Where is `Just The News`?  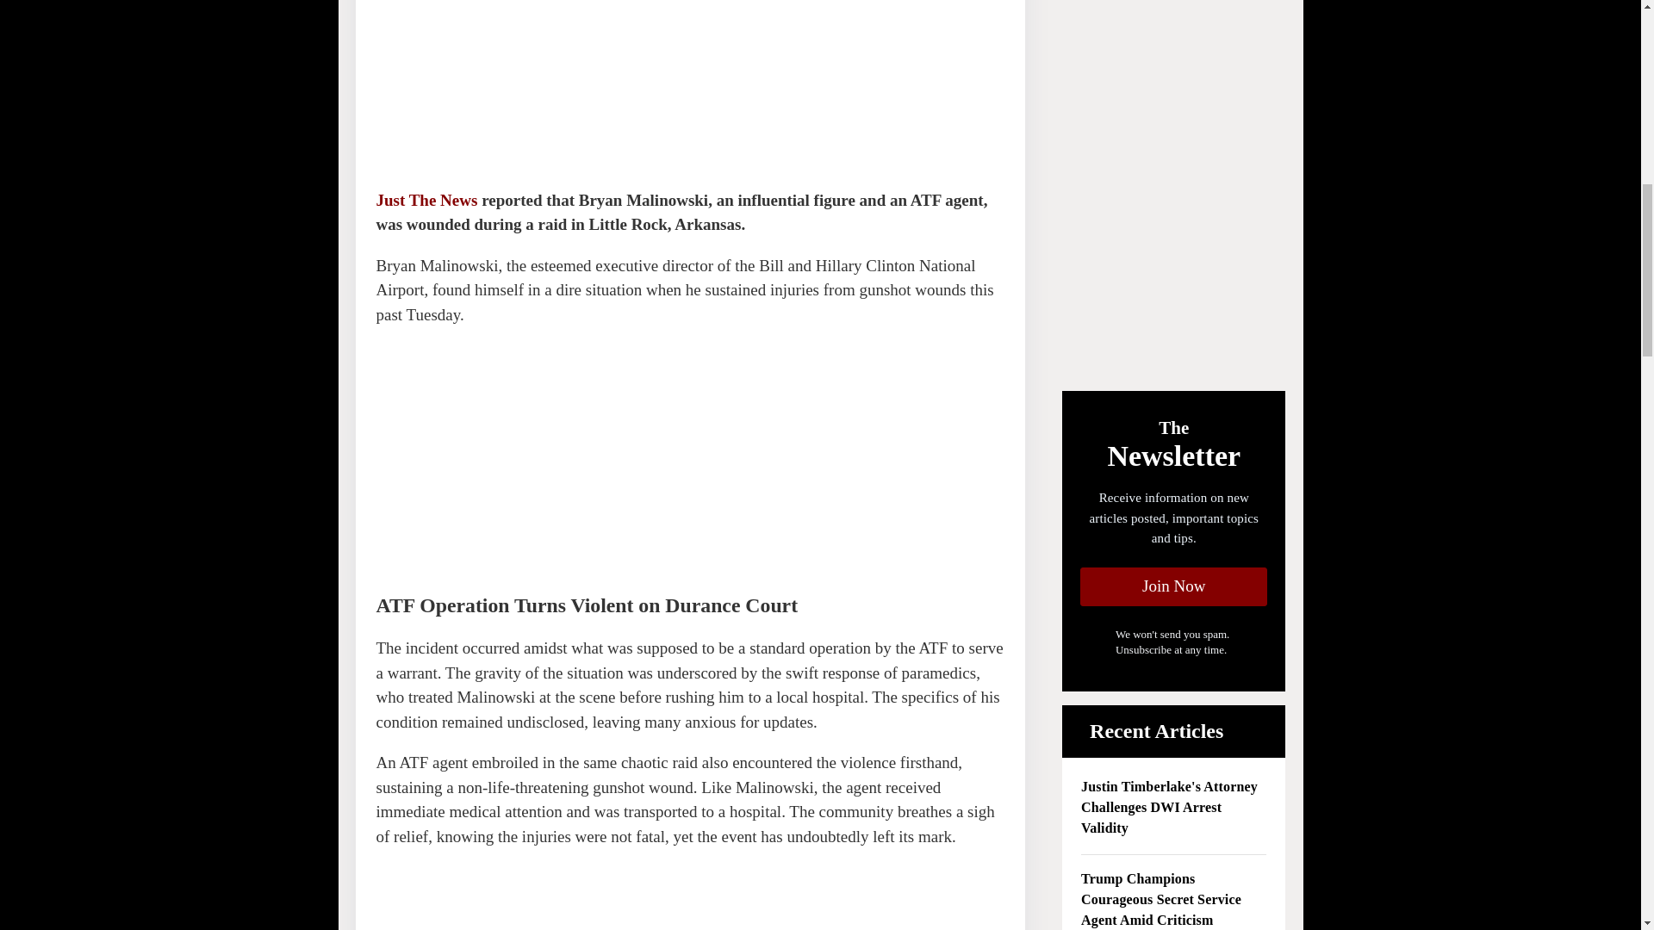
Just The News is located at coordinates (426, 200).